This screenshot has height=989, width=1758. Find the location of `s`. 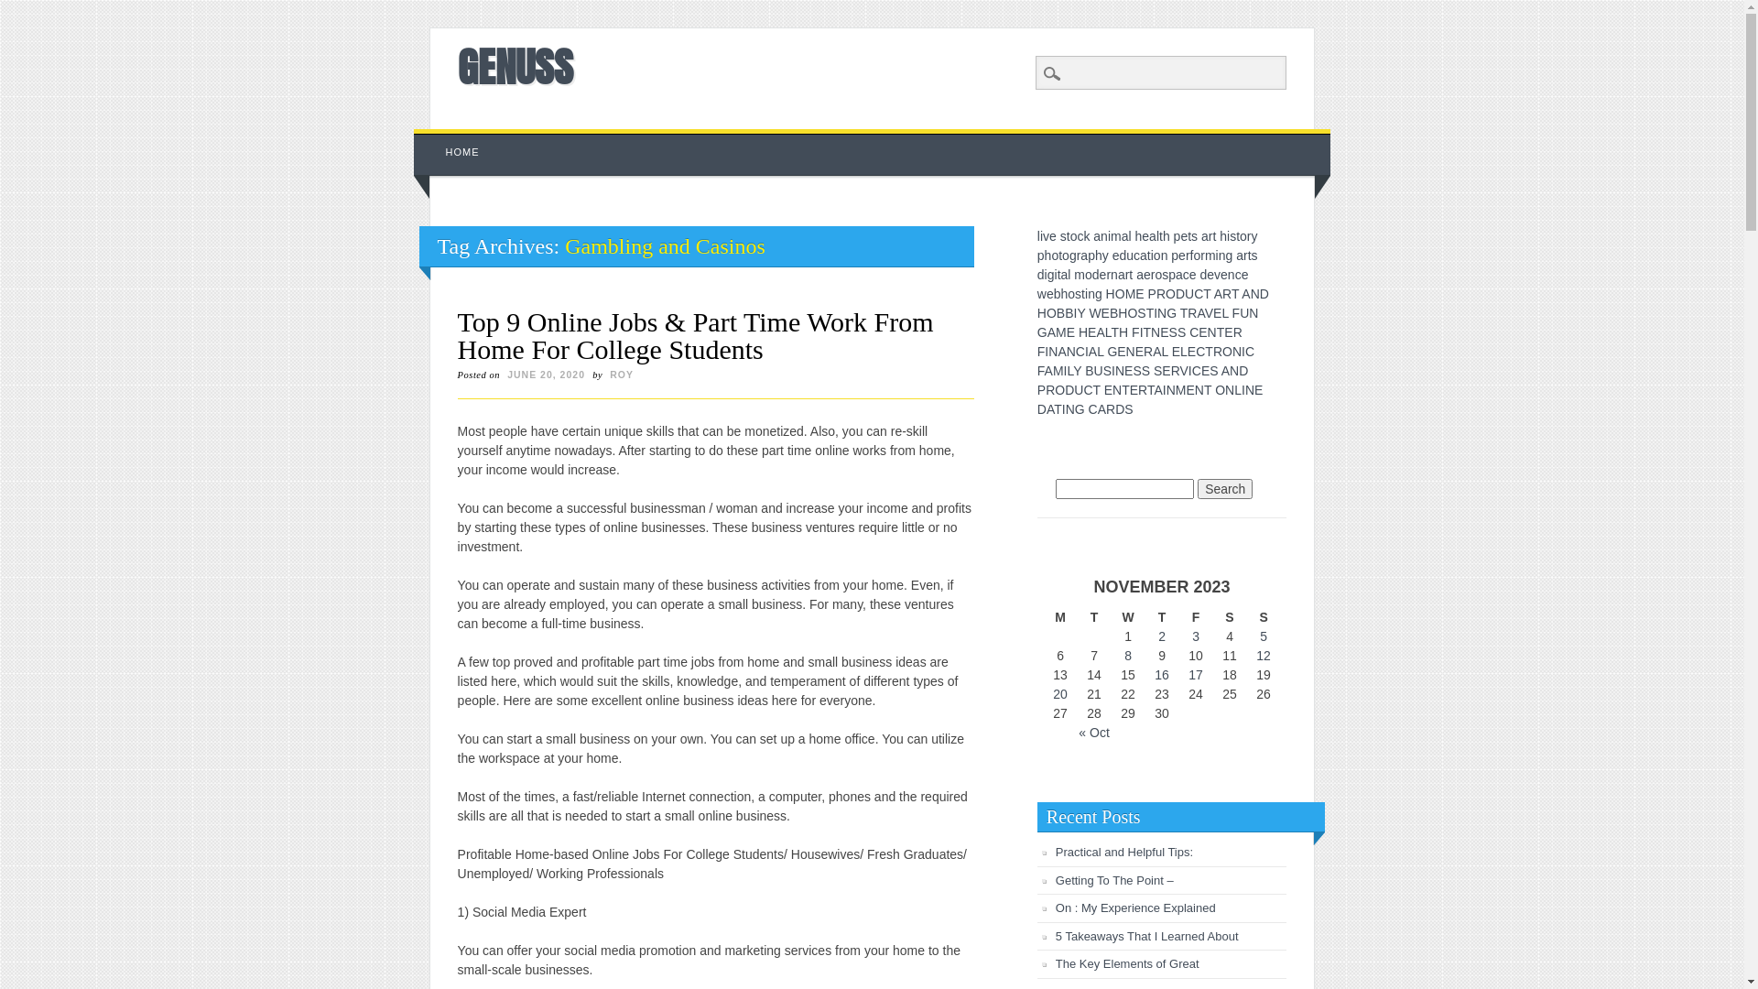

s is located at coordinates (1064, 236).